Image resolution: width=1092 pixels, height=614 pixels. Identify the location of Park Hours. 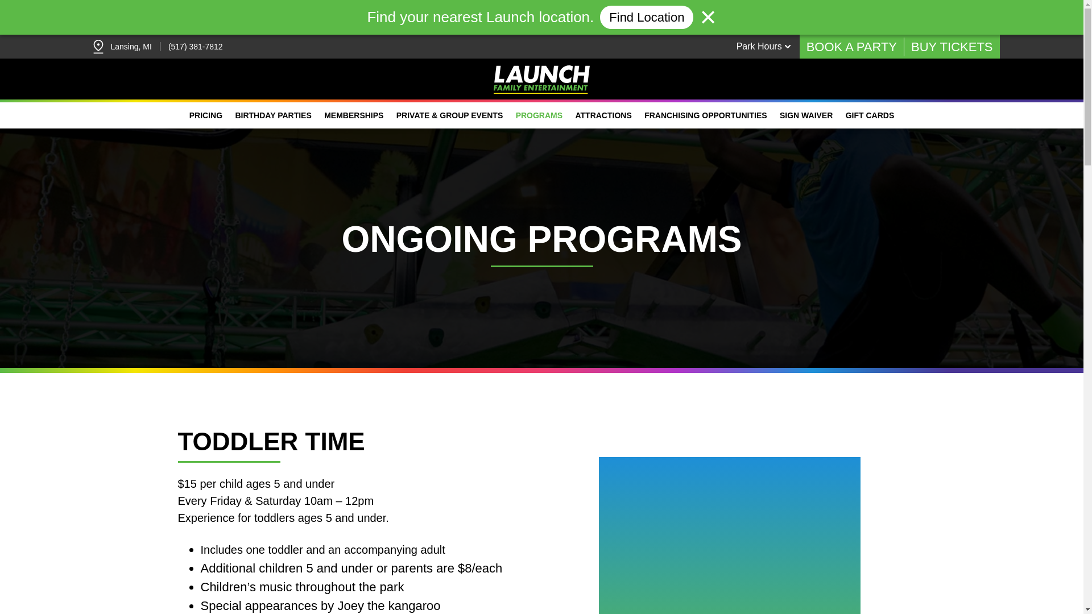
(768, 45).